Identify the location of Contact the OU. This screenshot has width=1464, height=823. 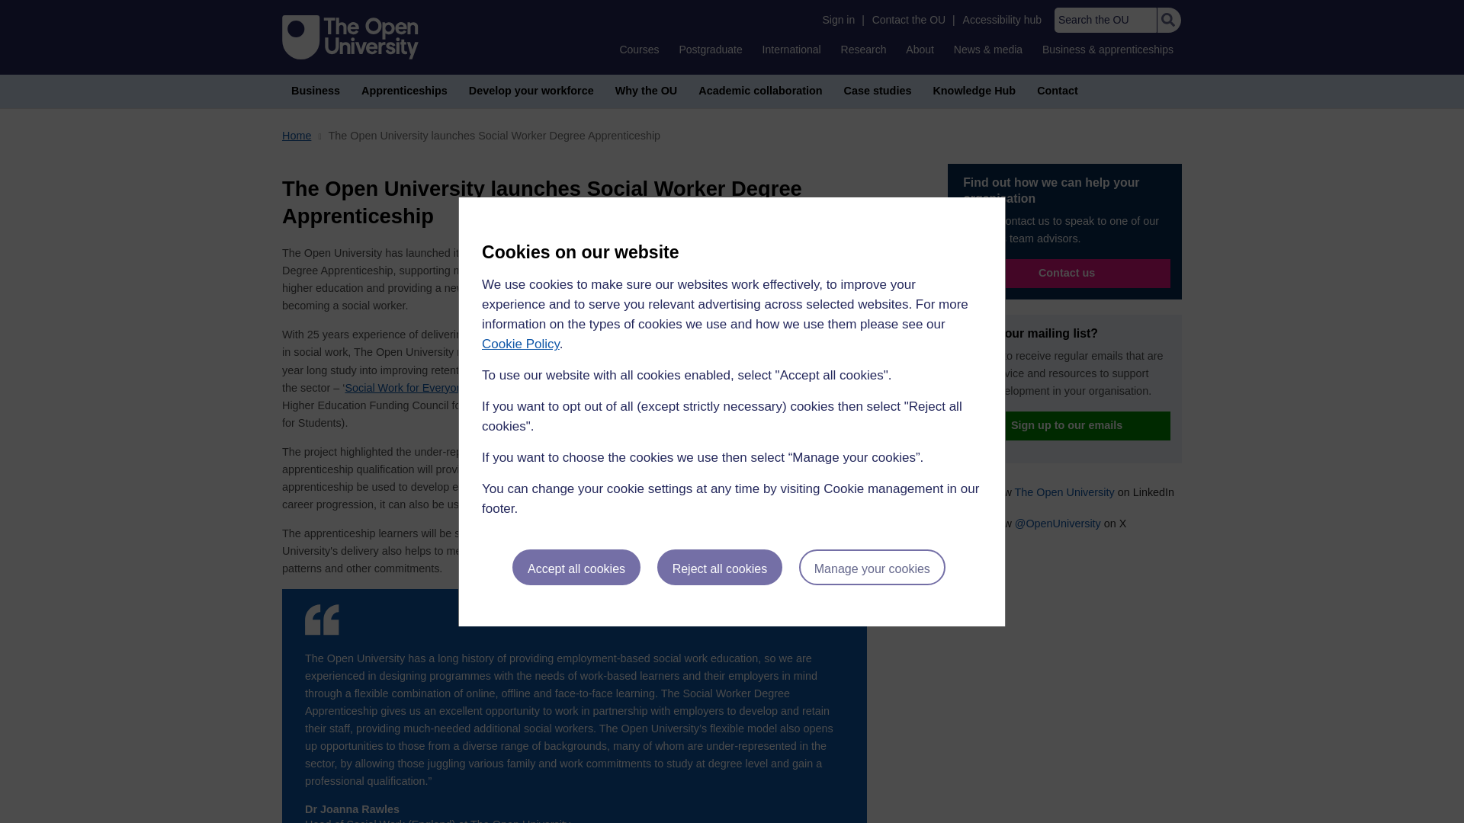
(909, 20).